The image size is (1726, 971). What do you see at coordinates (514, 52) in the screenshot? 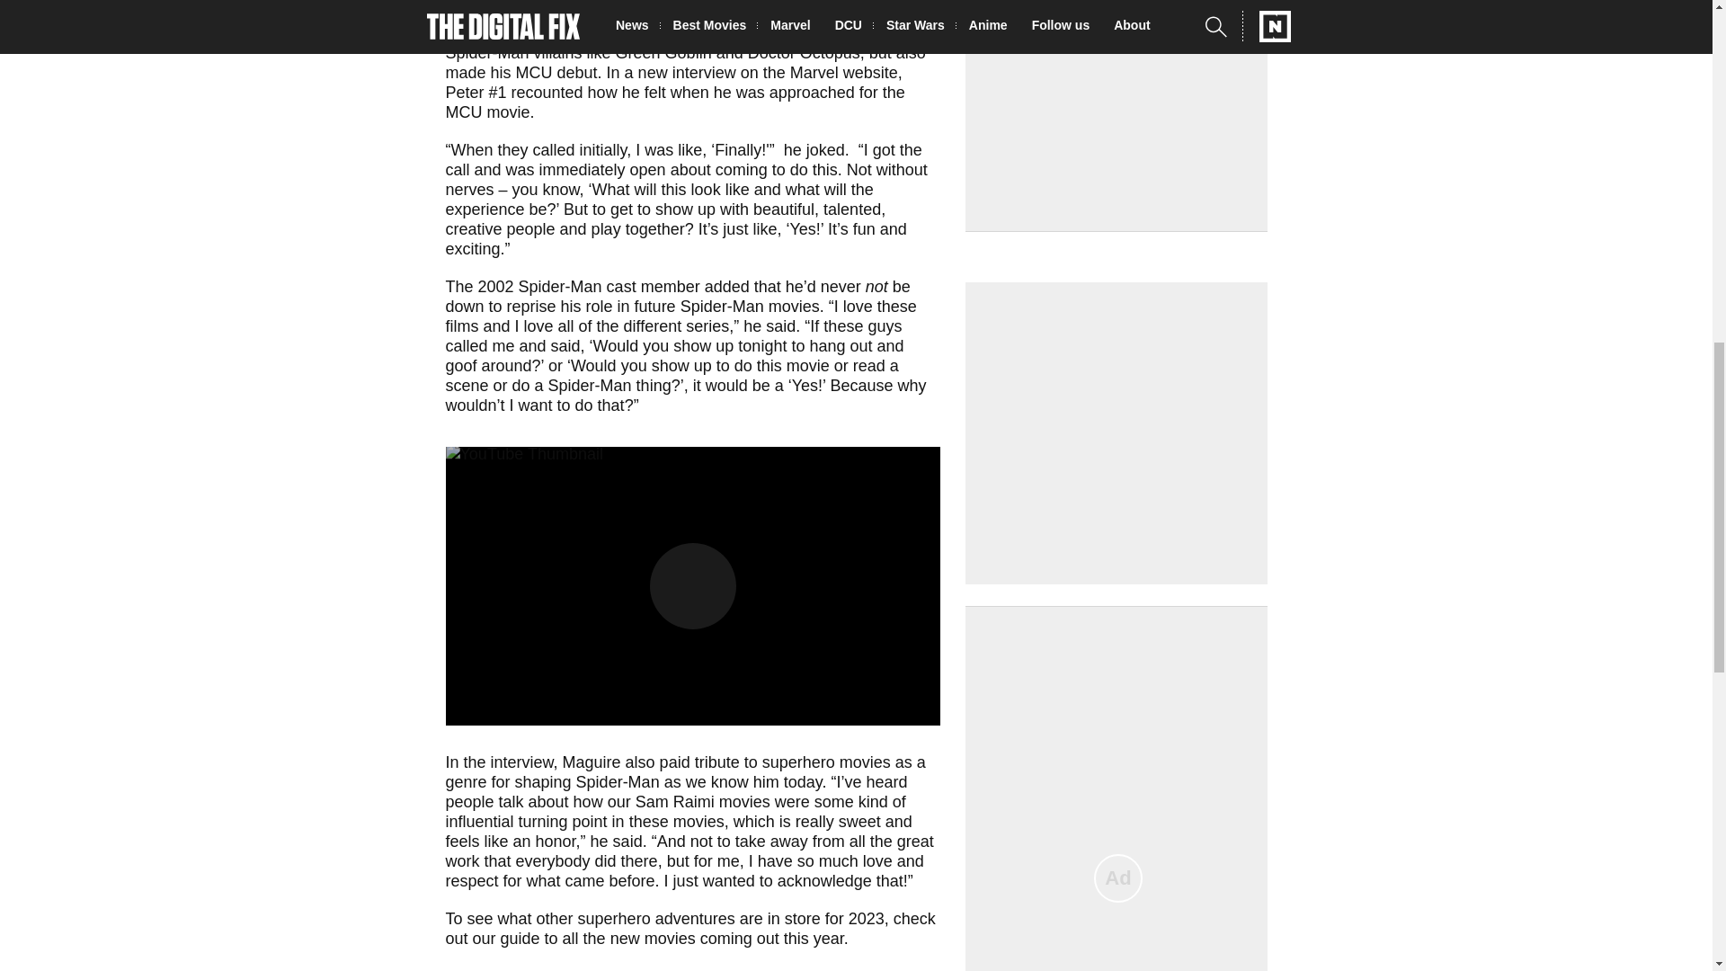
I see `Spider-Man villains` at bounding box center [514, 52].